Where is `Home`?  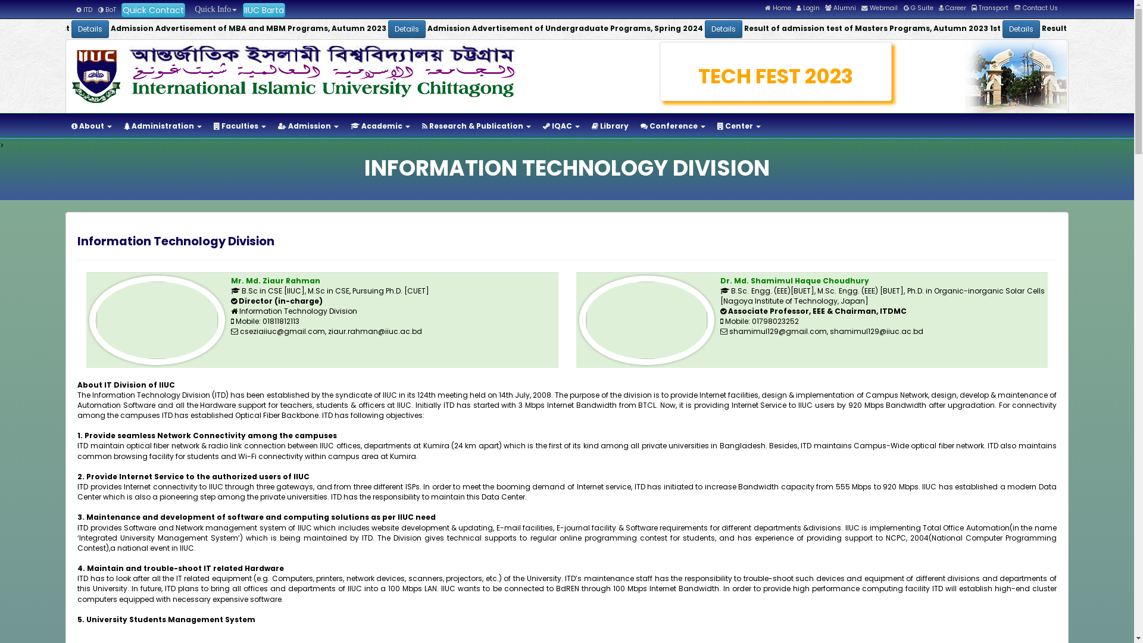 Home is located at coordinates (778, 8).